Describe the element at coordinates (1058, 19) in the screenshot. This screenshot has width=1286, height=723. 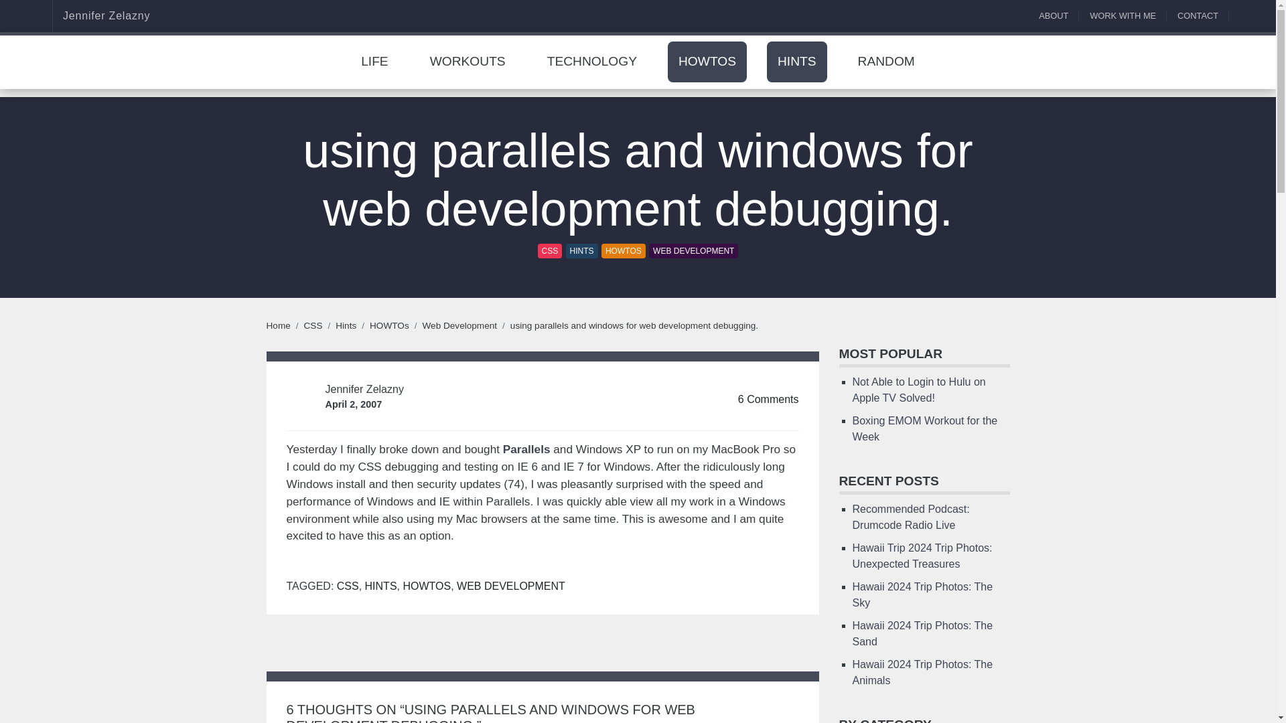
I see `ABOUT` at that location.